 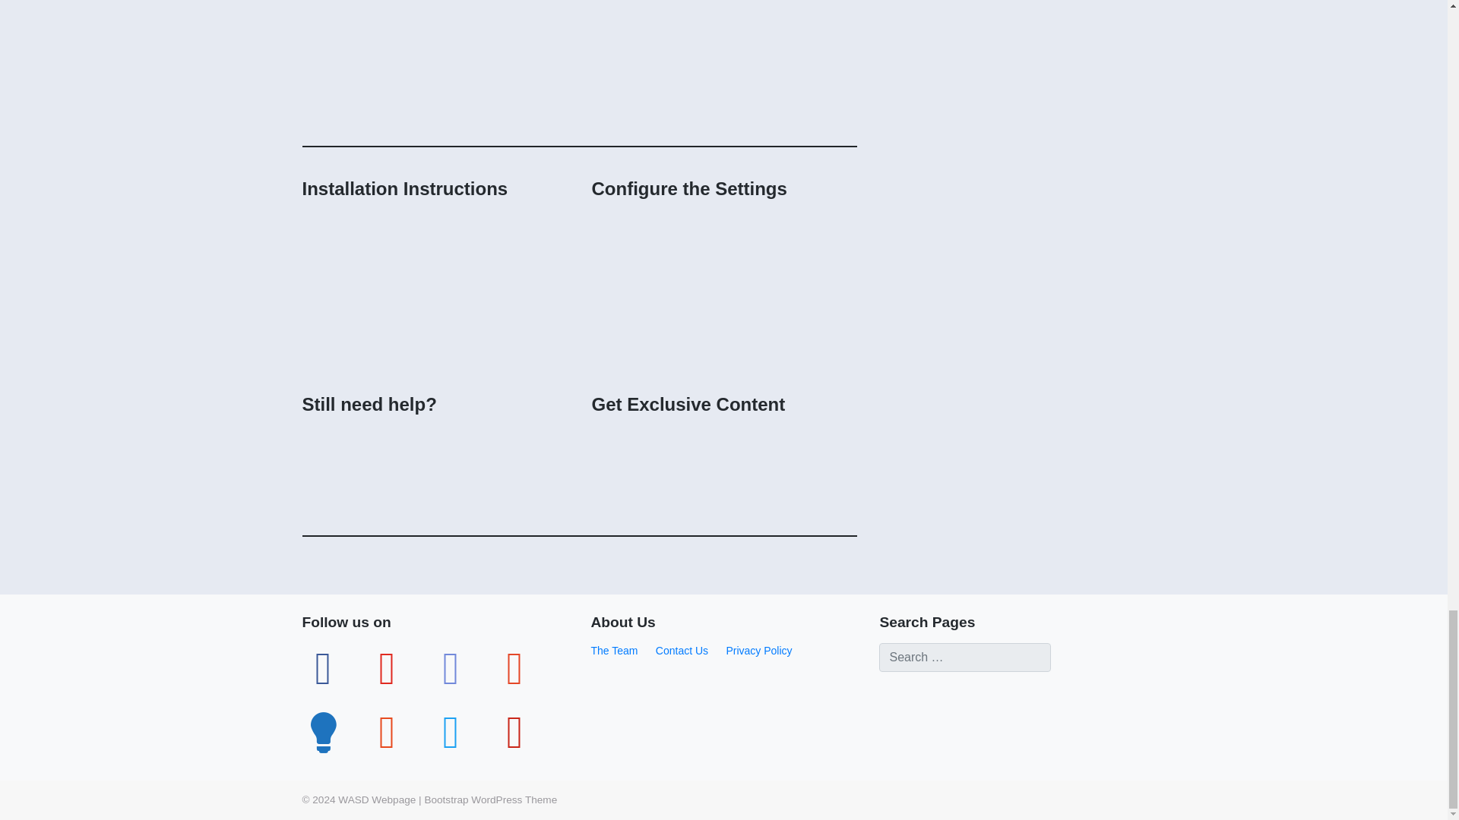 I want to click on lightbulb, so click(x=324, y=732).